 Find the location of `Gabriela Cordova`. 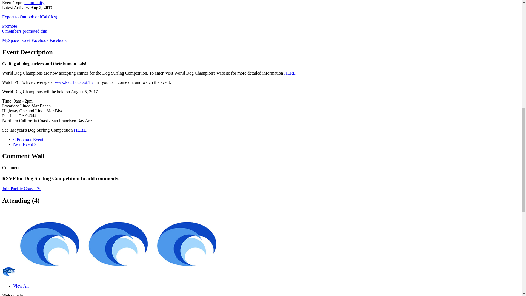

Gabriela Cordova is located at coordinates (118, 277).